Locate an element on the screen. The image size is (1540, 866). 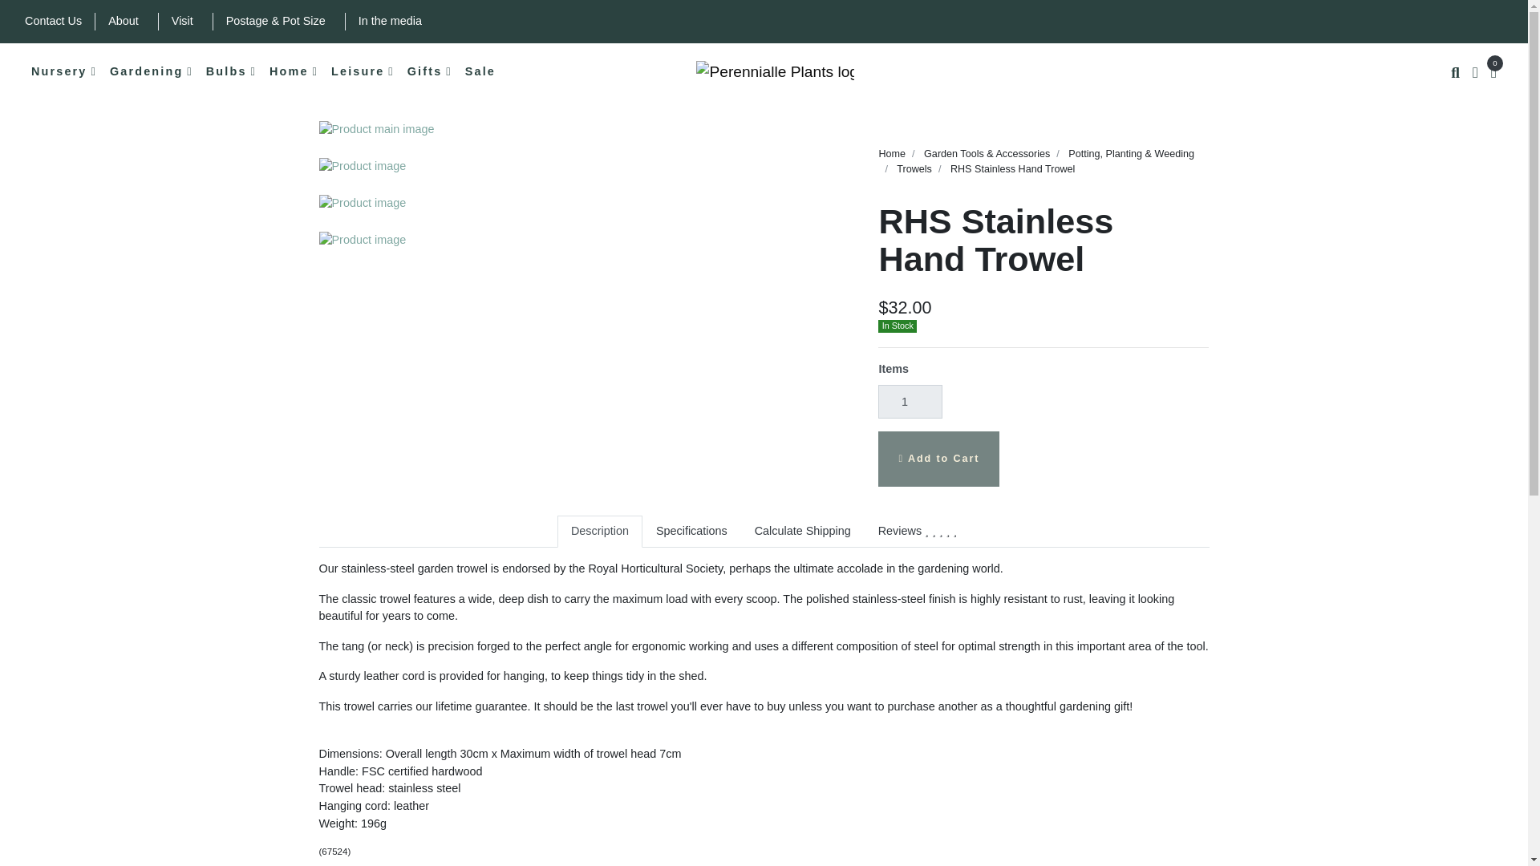
In the media is located at coordinates (390, 21).